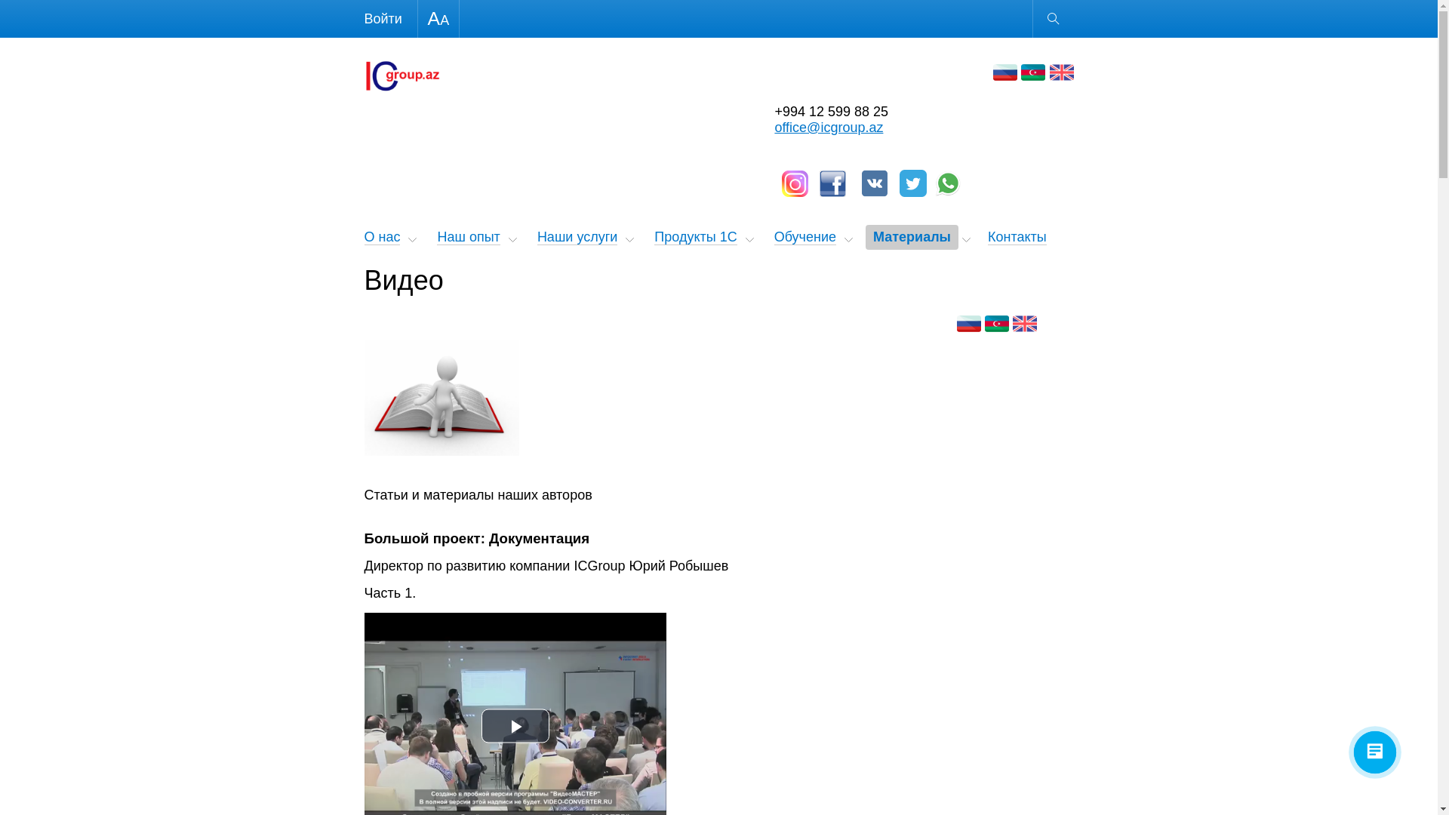 Image resolution: width=1449 pixels, height=815 pixels. What do you see at coordinates (1061, 72) in the screenshot?
I see `English version` at bounding box center [1061, 72].